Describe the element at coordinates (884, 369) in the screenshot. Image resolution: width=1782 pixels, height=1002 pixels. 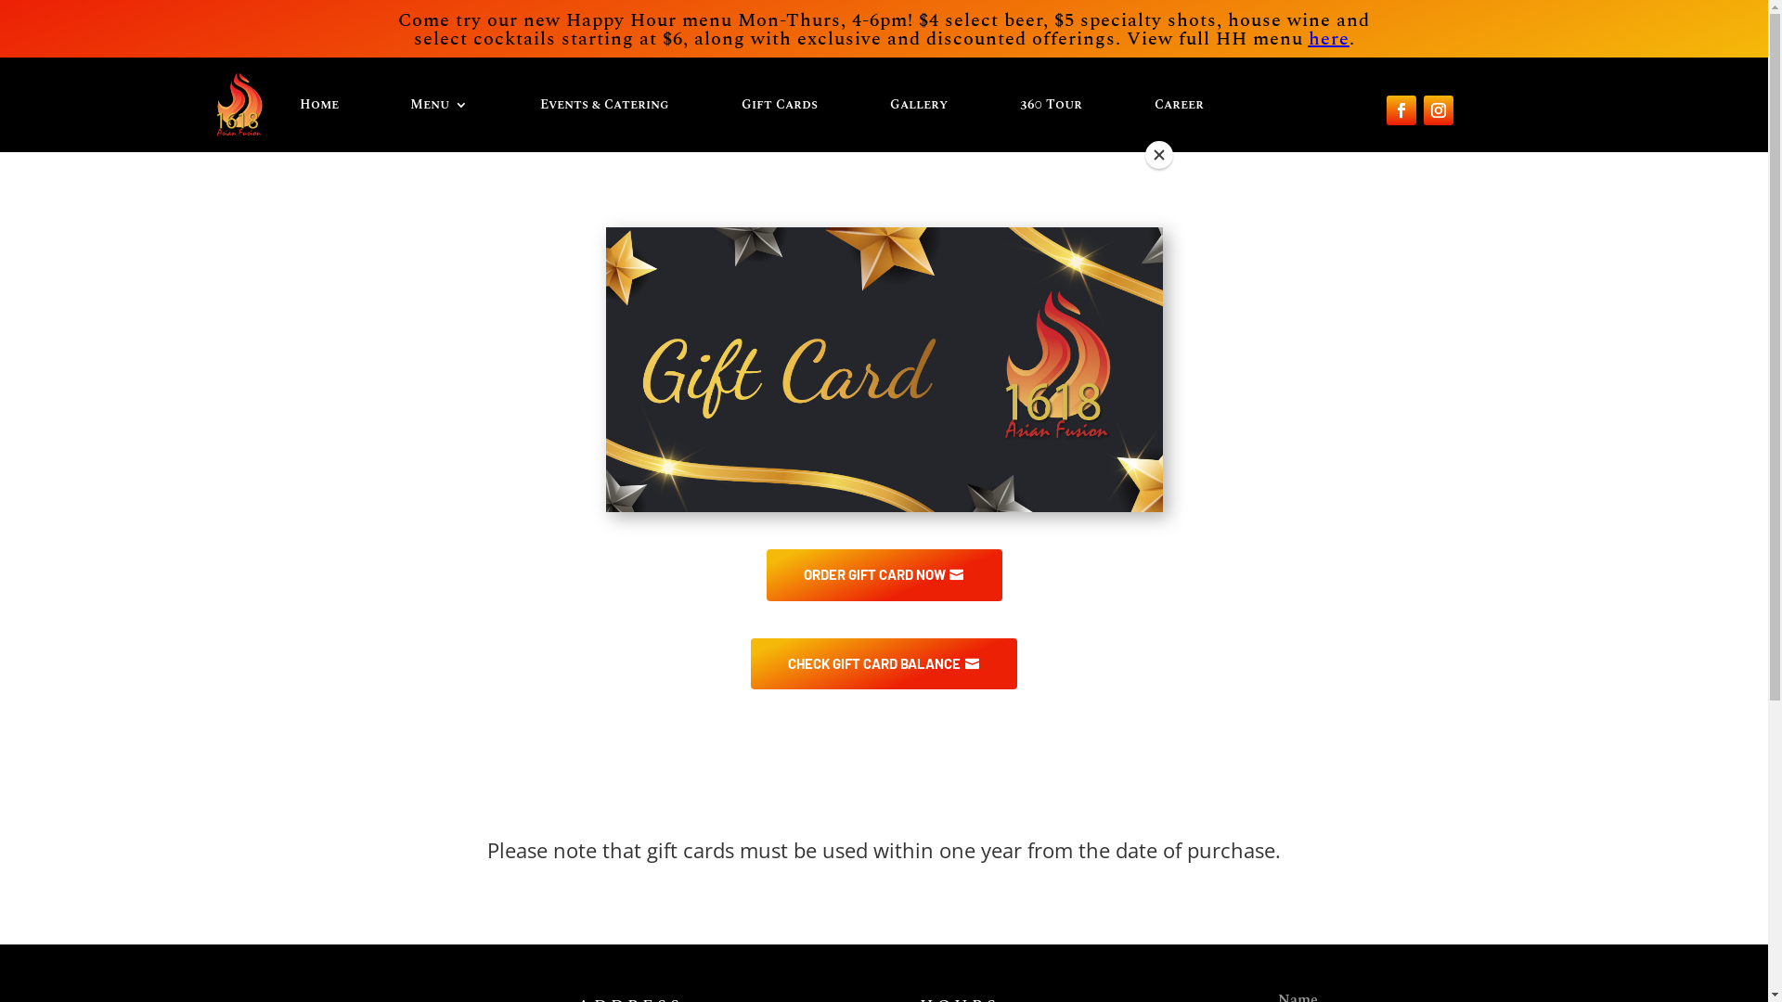
I see `qqq-01` at that location.